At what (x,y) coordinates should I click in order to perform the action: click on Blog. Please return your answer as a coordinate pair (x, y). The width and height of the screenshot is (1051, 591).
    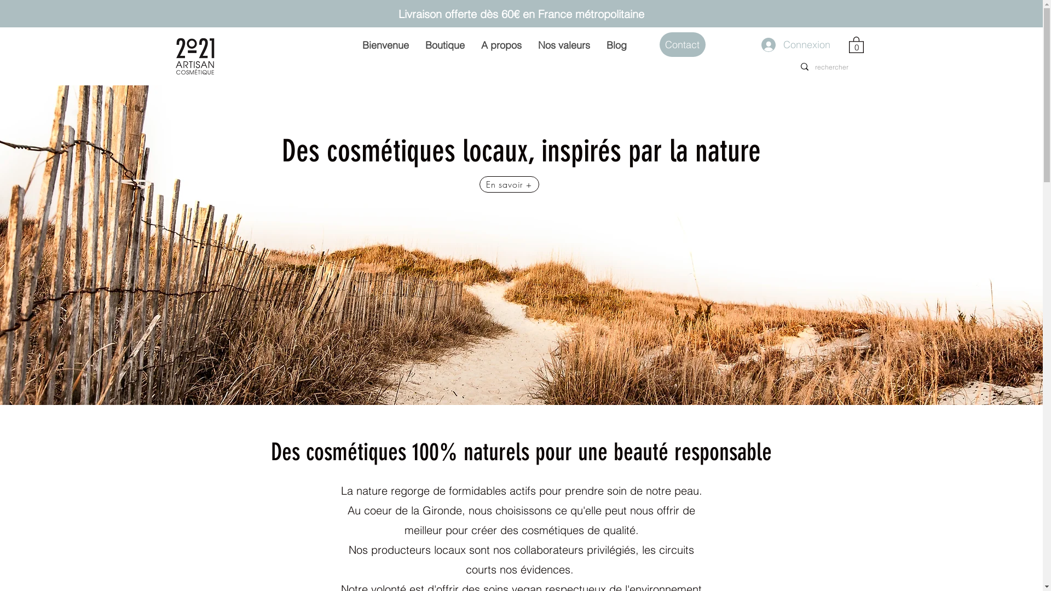
    Looking at the image, I should click on (616, 45).